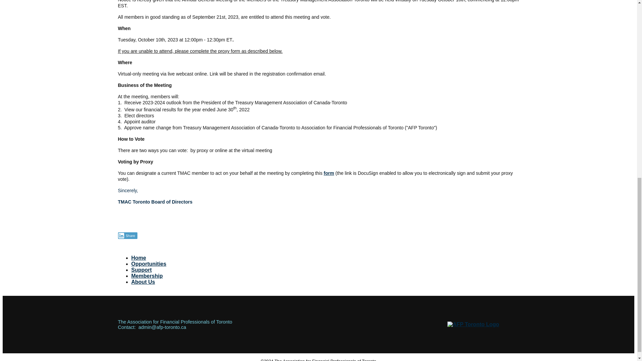 The height and width of the screenshot is (361, 642). What do you see at coordinates (141, 270) in the screenshot?
I see `Support` at bounding box center [141, 270].